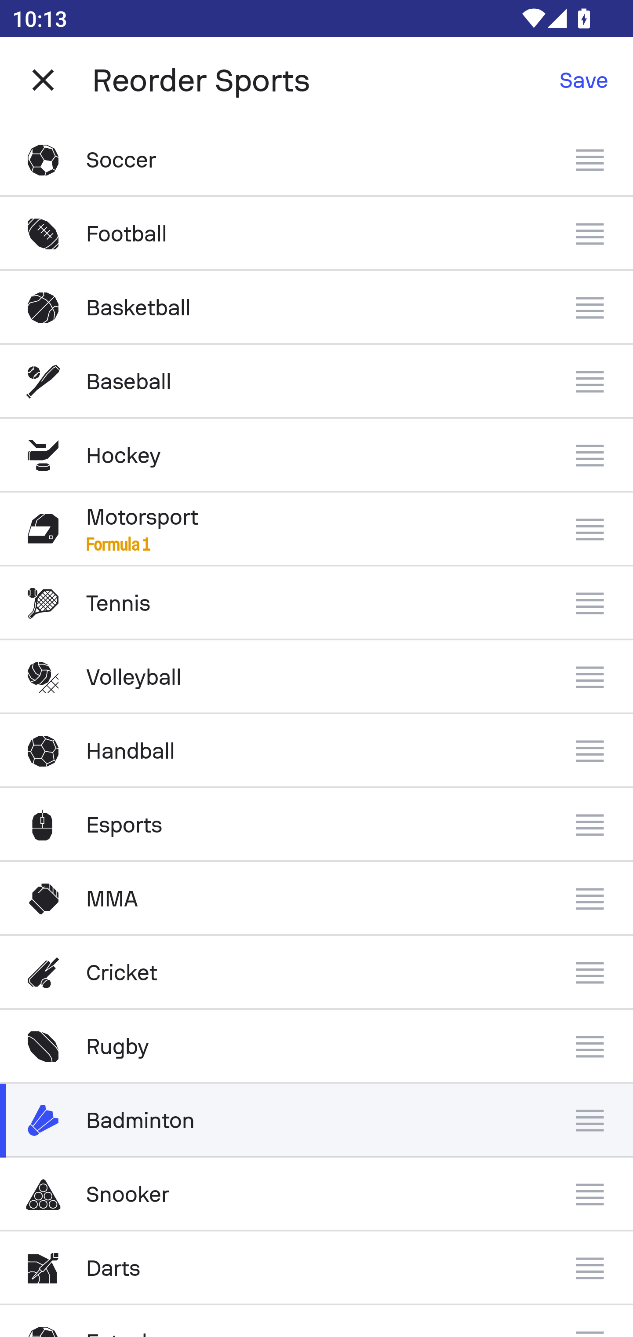 The width and height of the screenshot is (633, 1337). What do you see at coordinates (316, 1195) in the screenshot?
I see `Snooker` at bounding box center [316, 1195].